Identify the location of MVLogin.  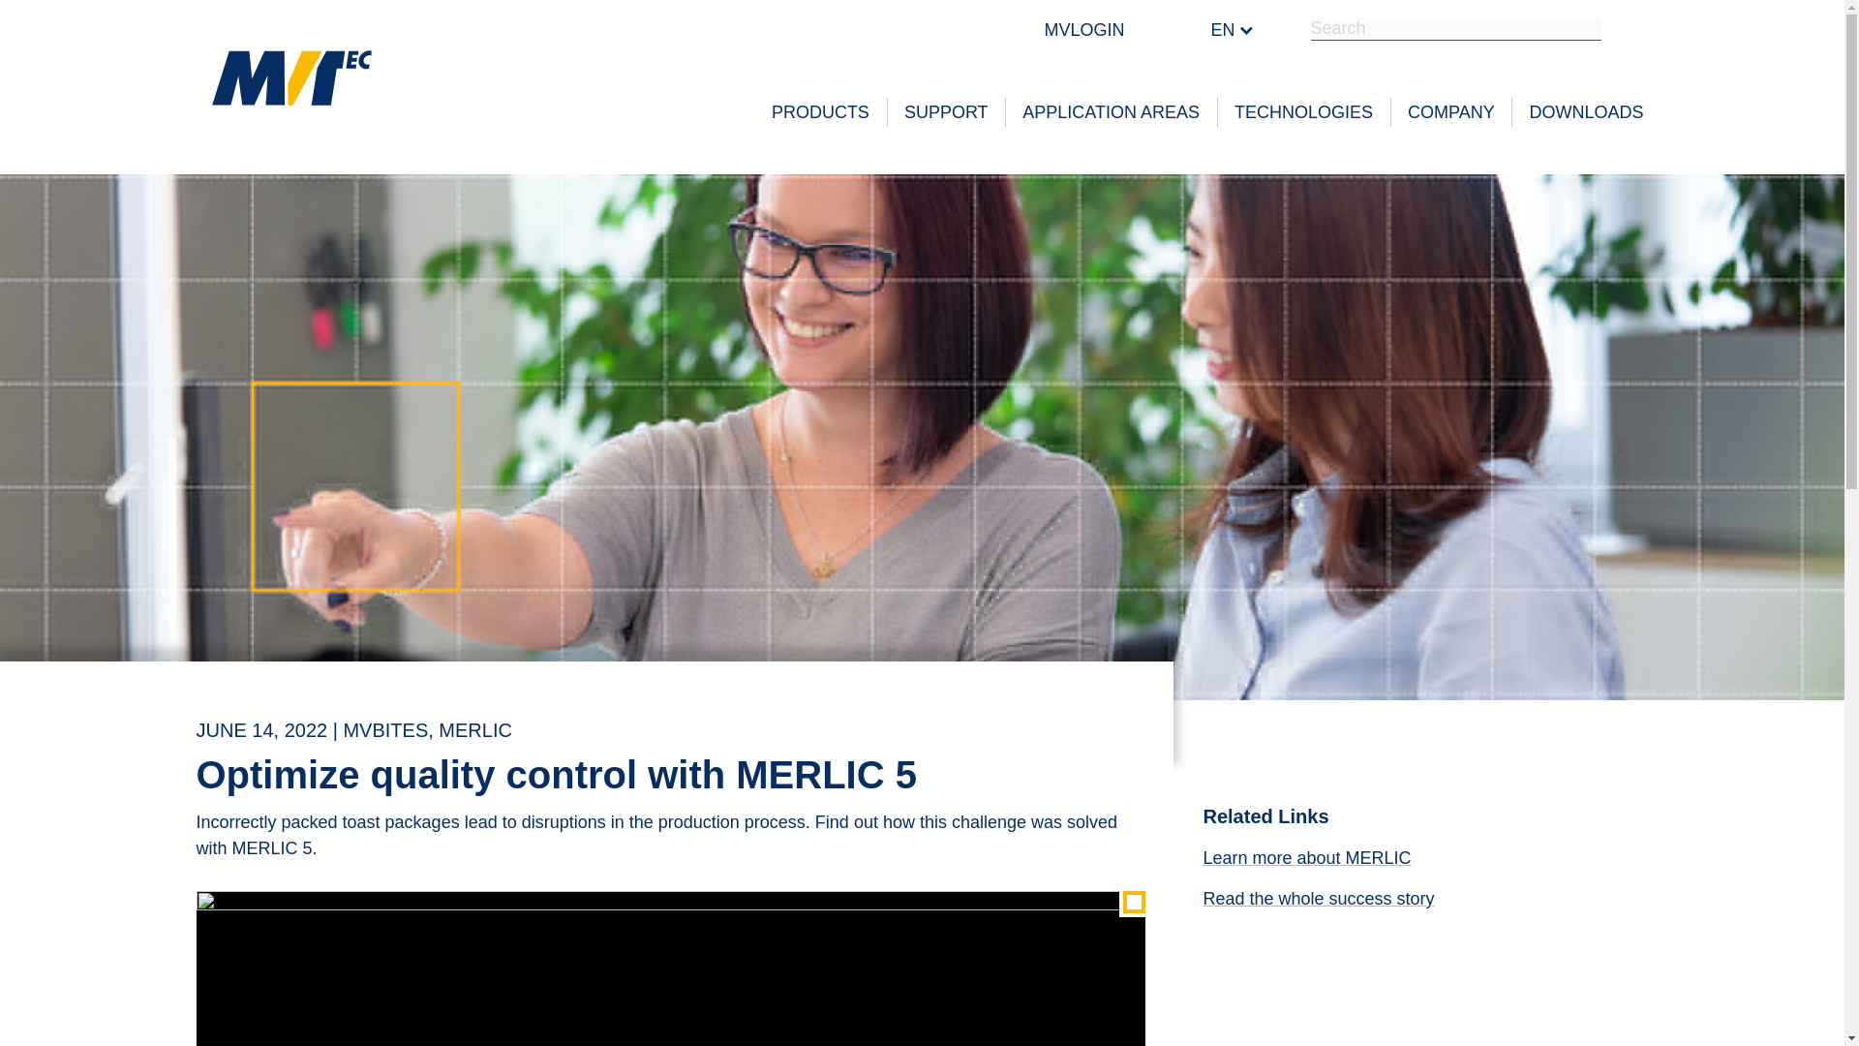
(1083, 27).